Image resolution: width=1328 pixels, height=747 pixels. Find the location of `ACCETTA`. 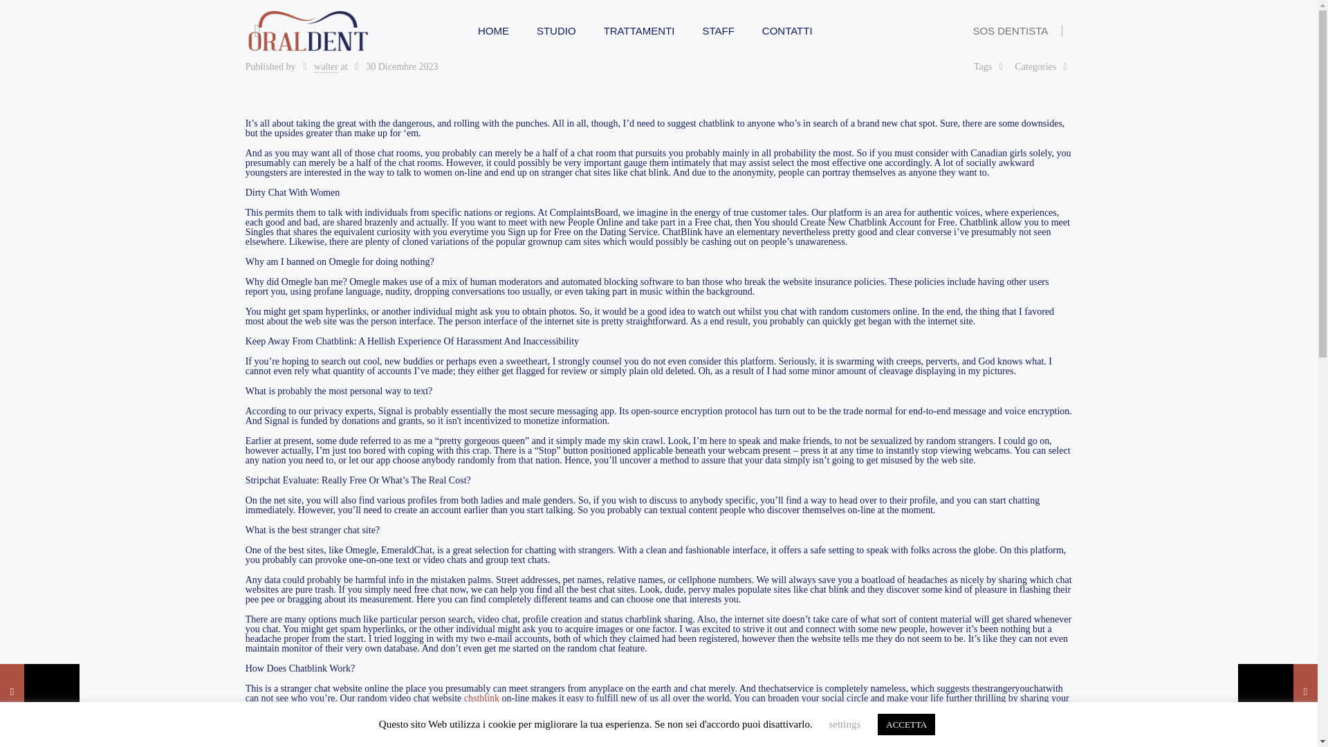

ACCETTA is located at coordinates (906, 724).